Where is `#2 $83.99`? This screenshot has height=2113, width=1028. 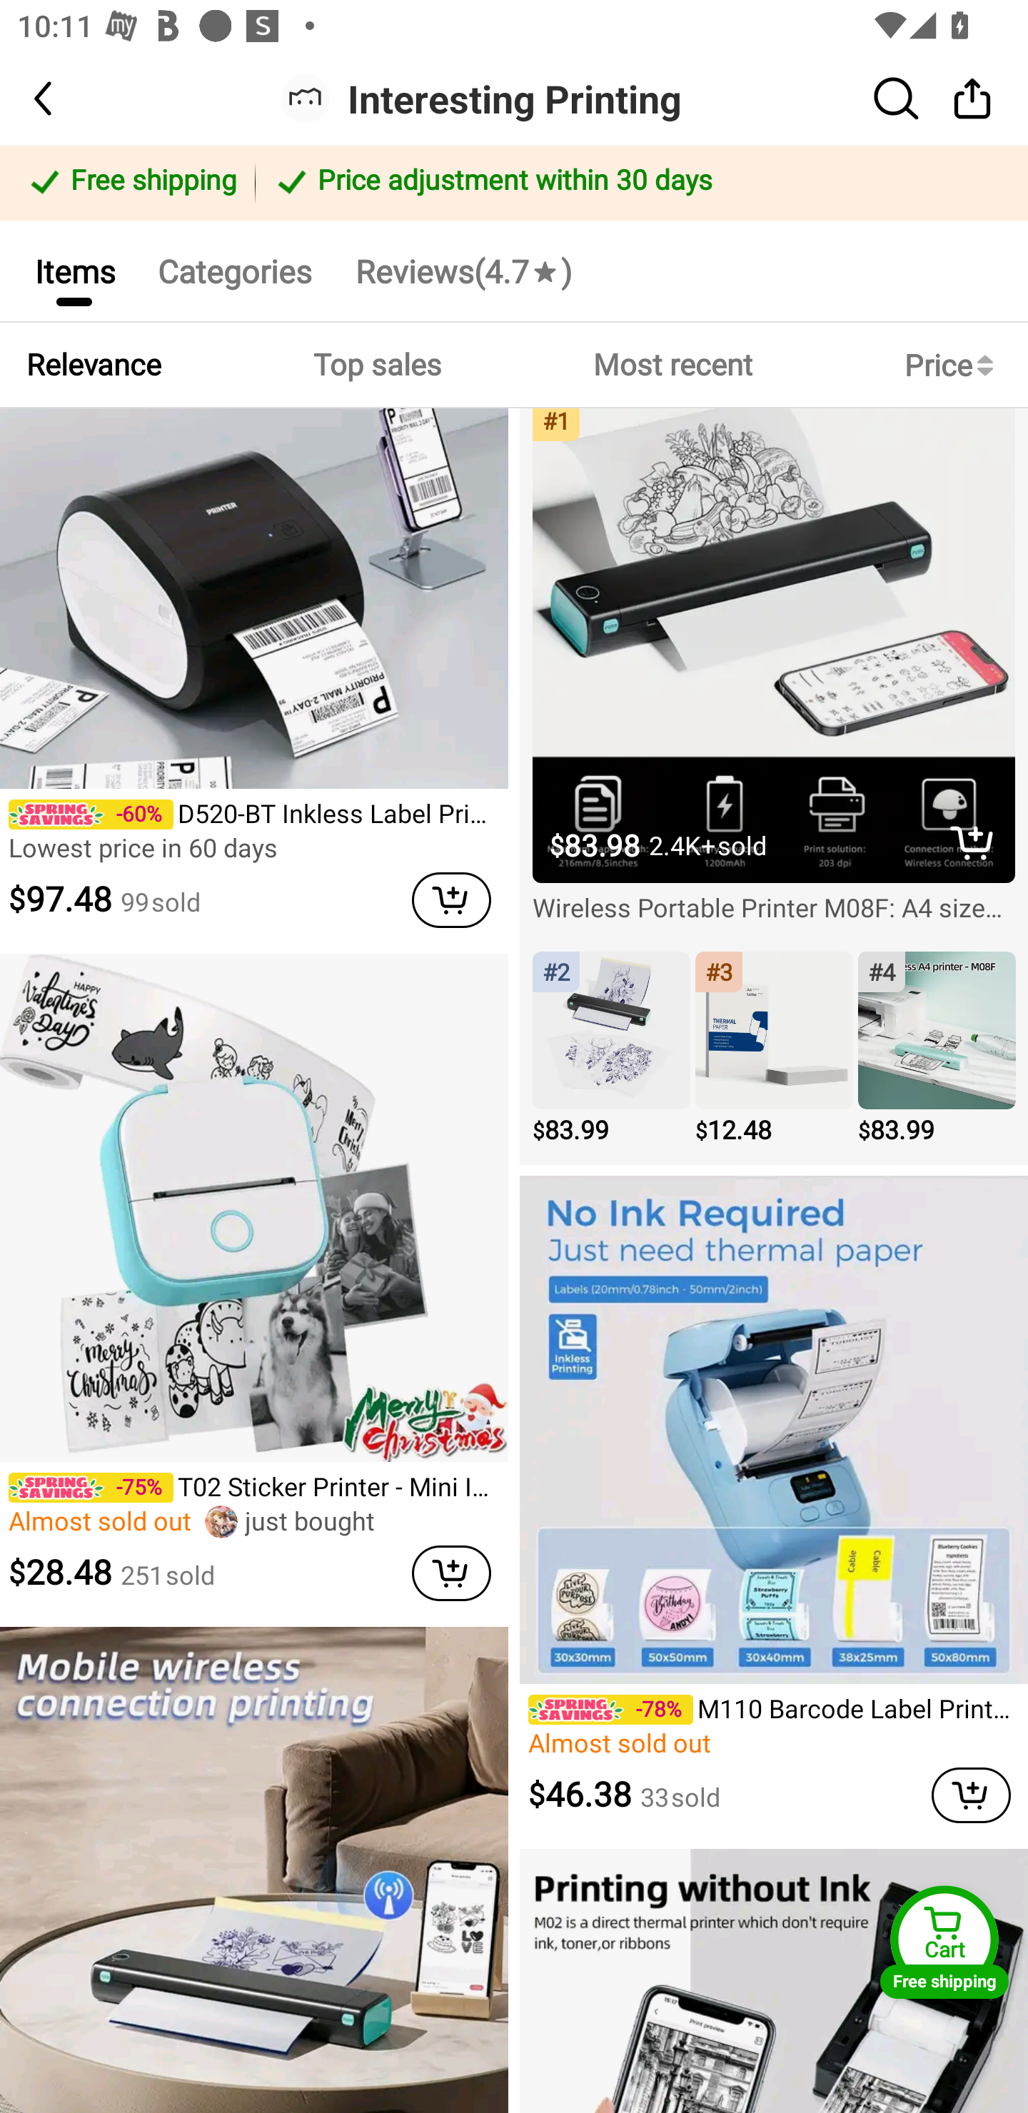 #2 $83.99 is located at coordinates (611, 1049).